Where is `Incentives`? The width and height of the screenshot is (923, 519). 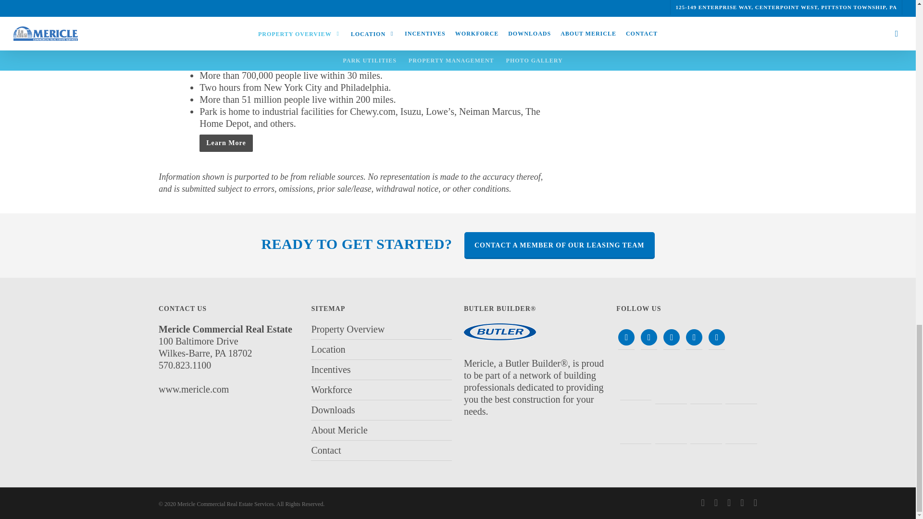 Incentives is located at coordinates (382, 370).